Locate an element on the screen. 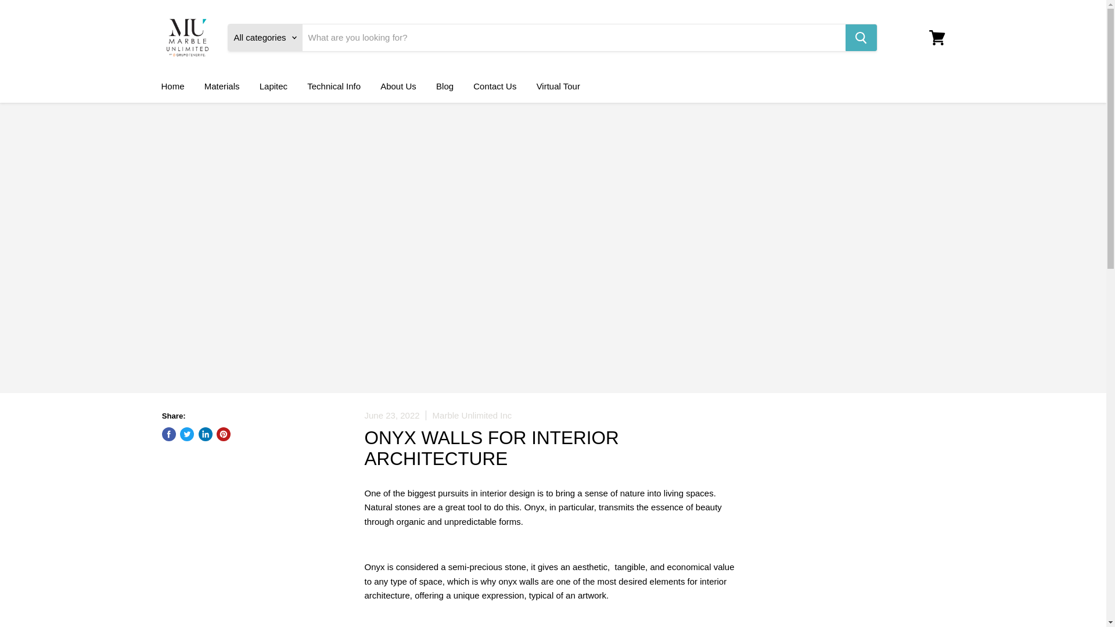 Image resolution: width=1115 pixels, height=627 pixels. Materials is located at coordinates (222, 86).